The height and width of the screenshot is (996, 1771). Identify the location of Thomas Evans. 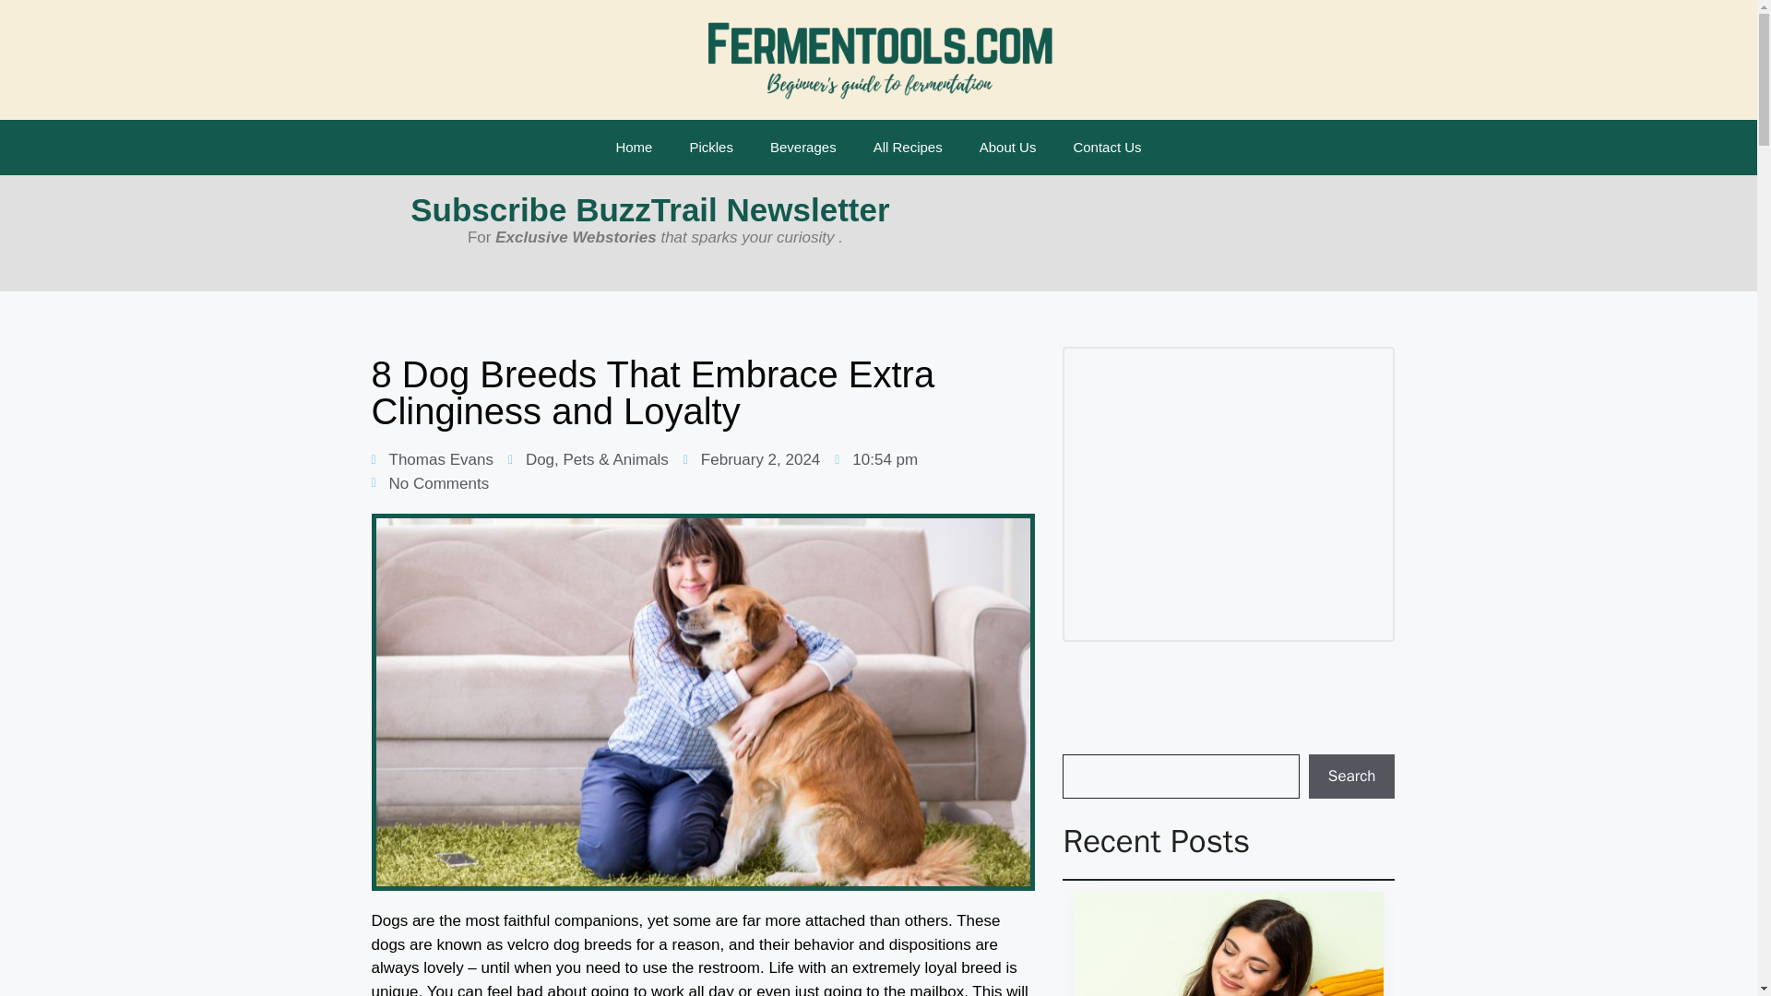
(431, 459).